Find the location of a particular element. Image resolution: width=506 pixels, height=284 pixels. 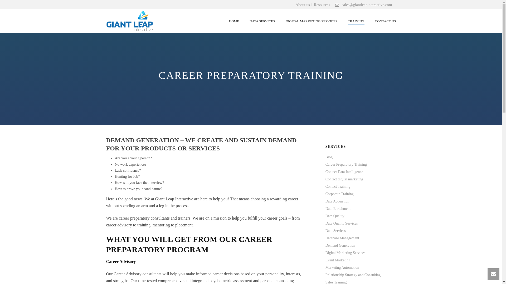

About us is located at coordinates (303, 4).